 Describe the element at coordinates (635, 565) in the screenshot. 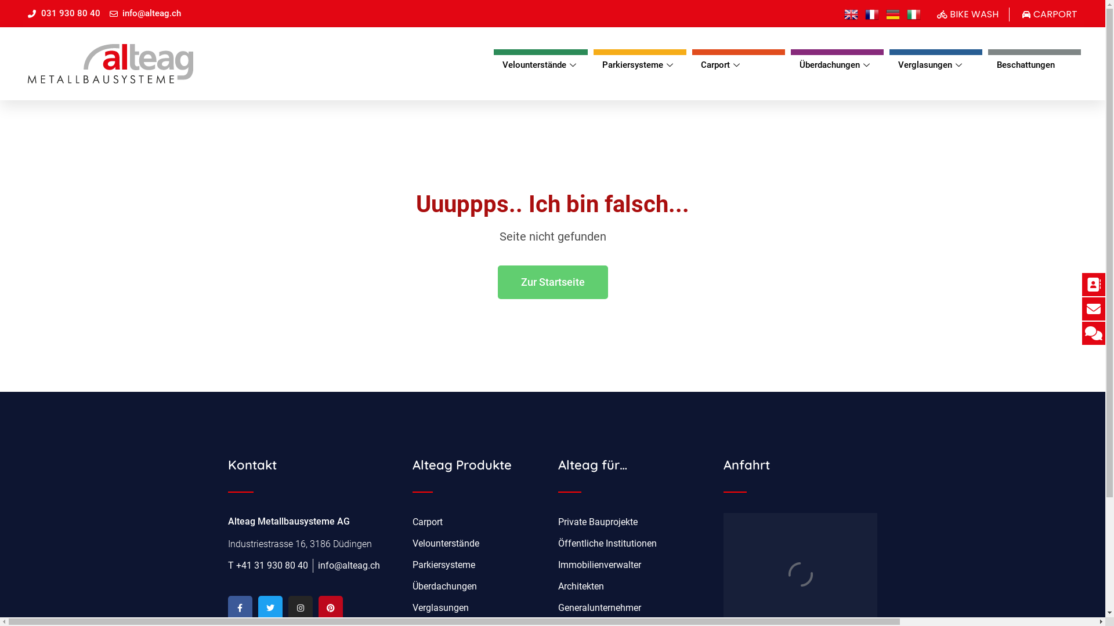

I see `Immobilienverwalter` at that location.